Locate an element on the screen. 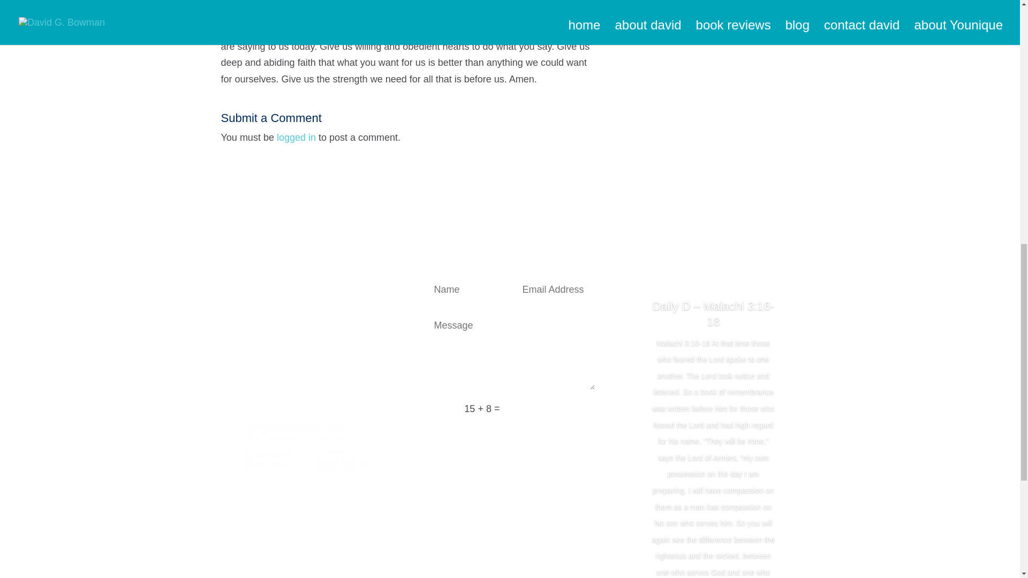  Follow on Facebook is located at coordinates (269, 283).